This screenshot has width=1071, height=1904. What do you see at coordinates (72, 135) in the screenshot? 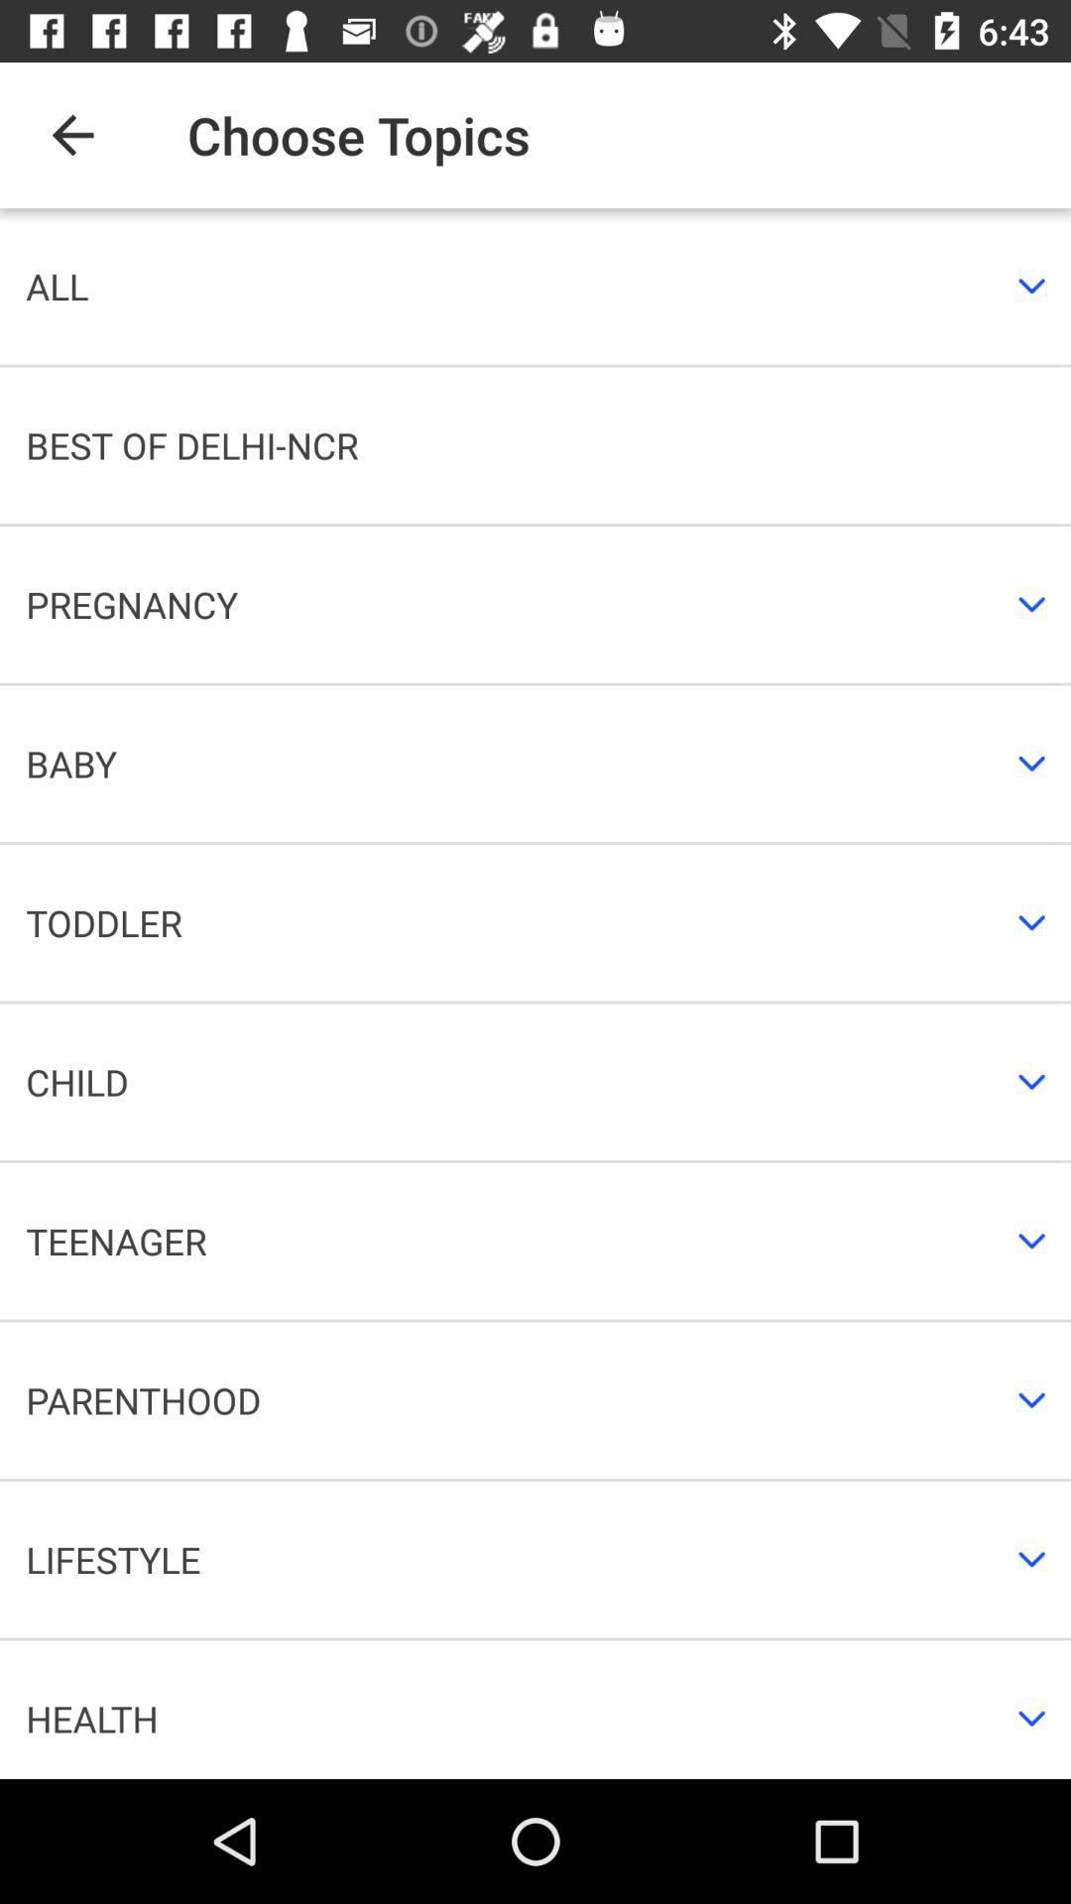
I see `open the item above all` at bounding box center [72, 135].